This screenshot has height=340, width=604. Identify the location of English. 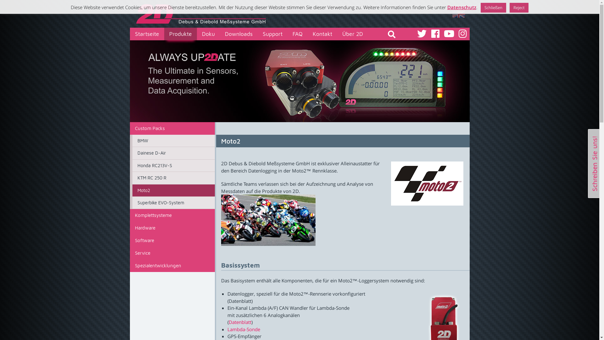
(458, 14).